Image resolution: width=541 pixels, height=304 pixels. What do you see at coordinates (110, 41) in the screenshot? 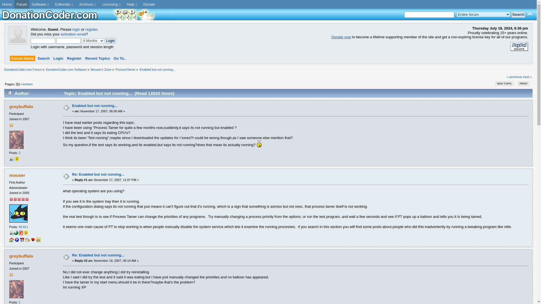
I see `Login` at bounding box center [110, 41].